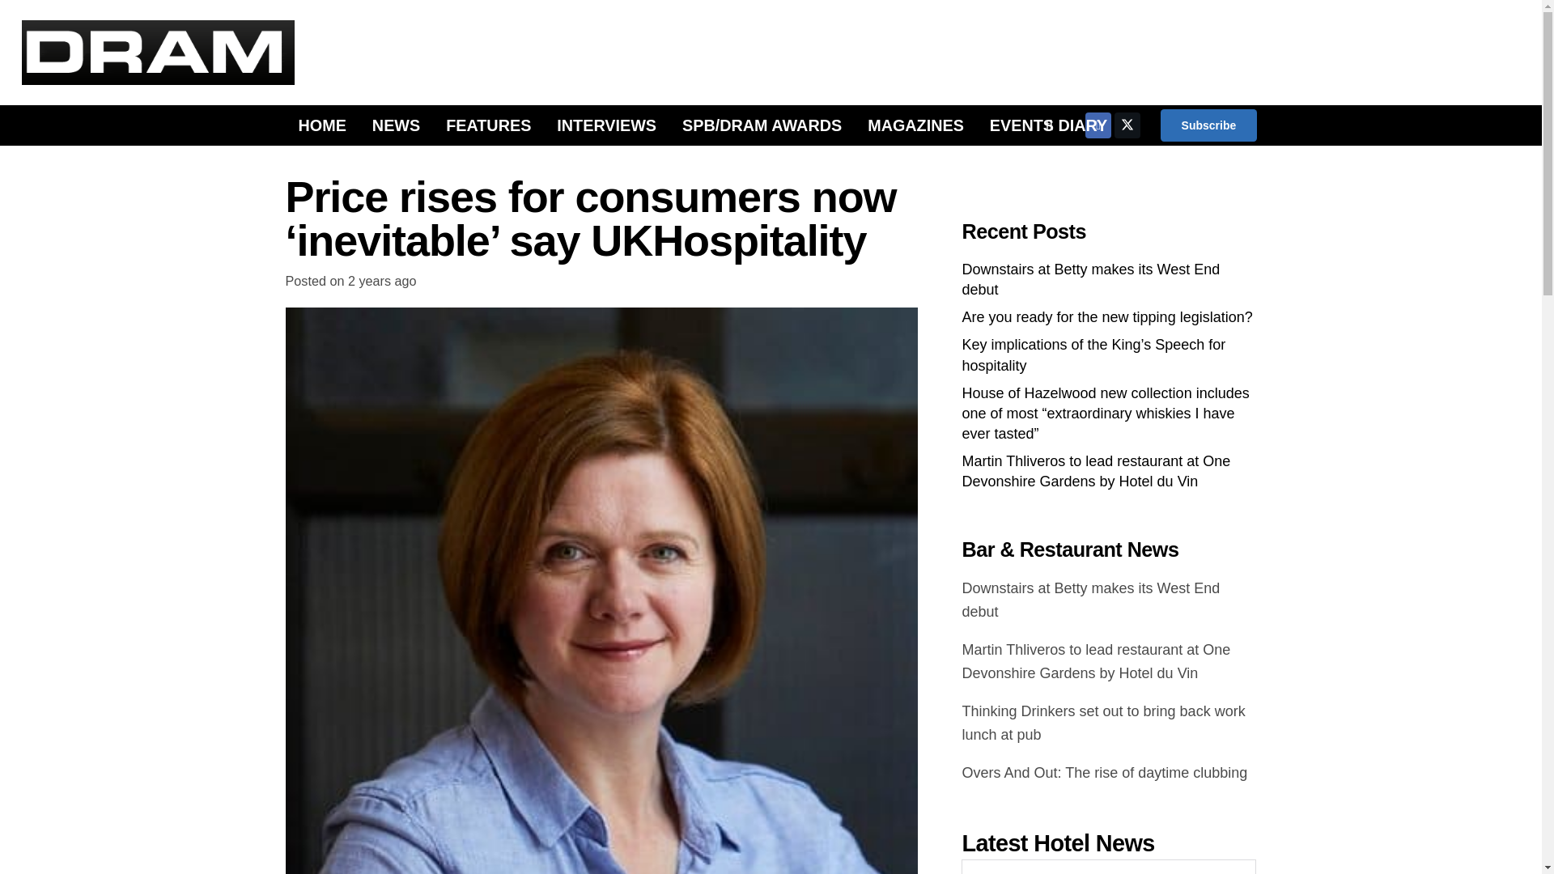 The height and width of the screenshot is (874, 1554). Describe the element at coordinates (916, 125) in the screenshot. I see `MAGAZINES` at that location.